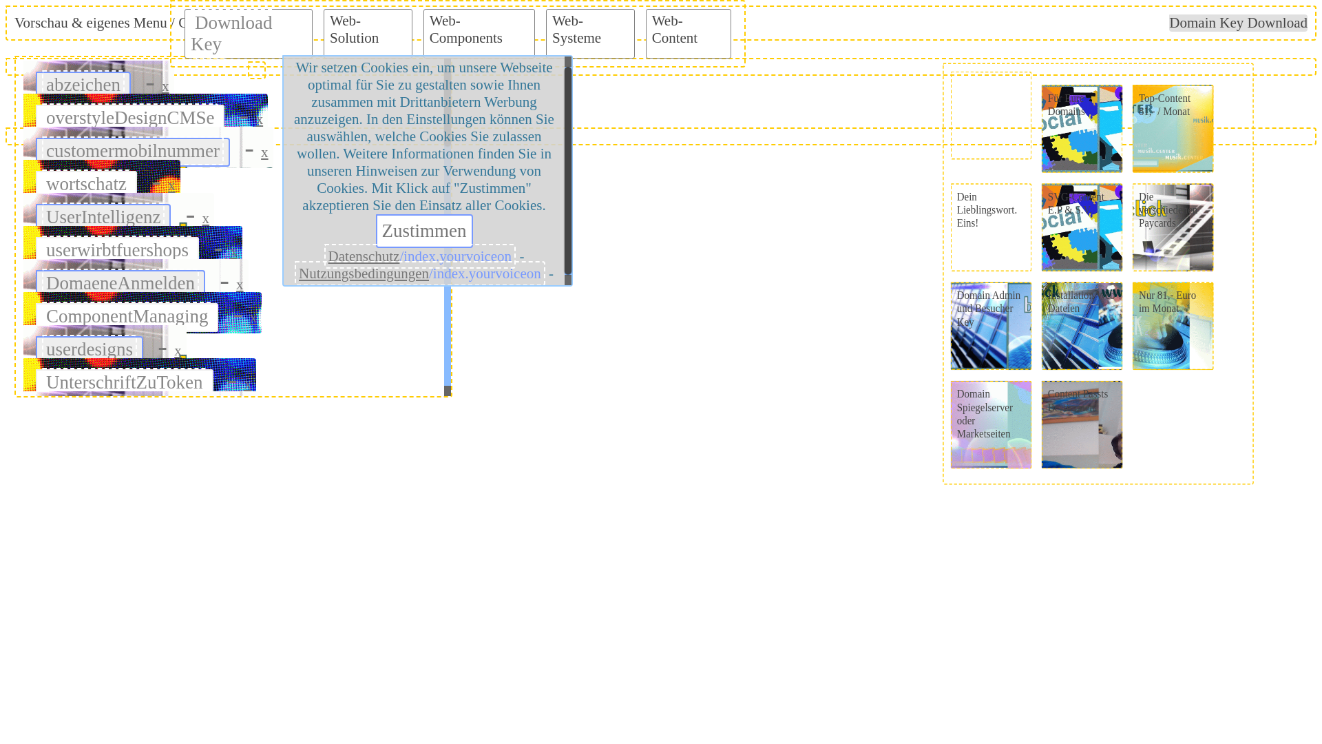  I want to click on x, so click(178, 351).